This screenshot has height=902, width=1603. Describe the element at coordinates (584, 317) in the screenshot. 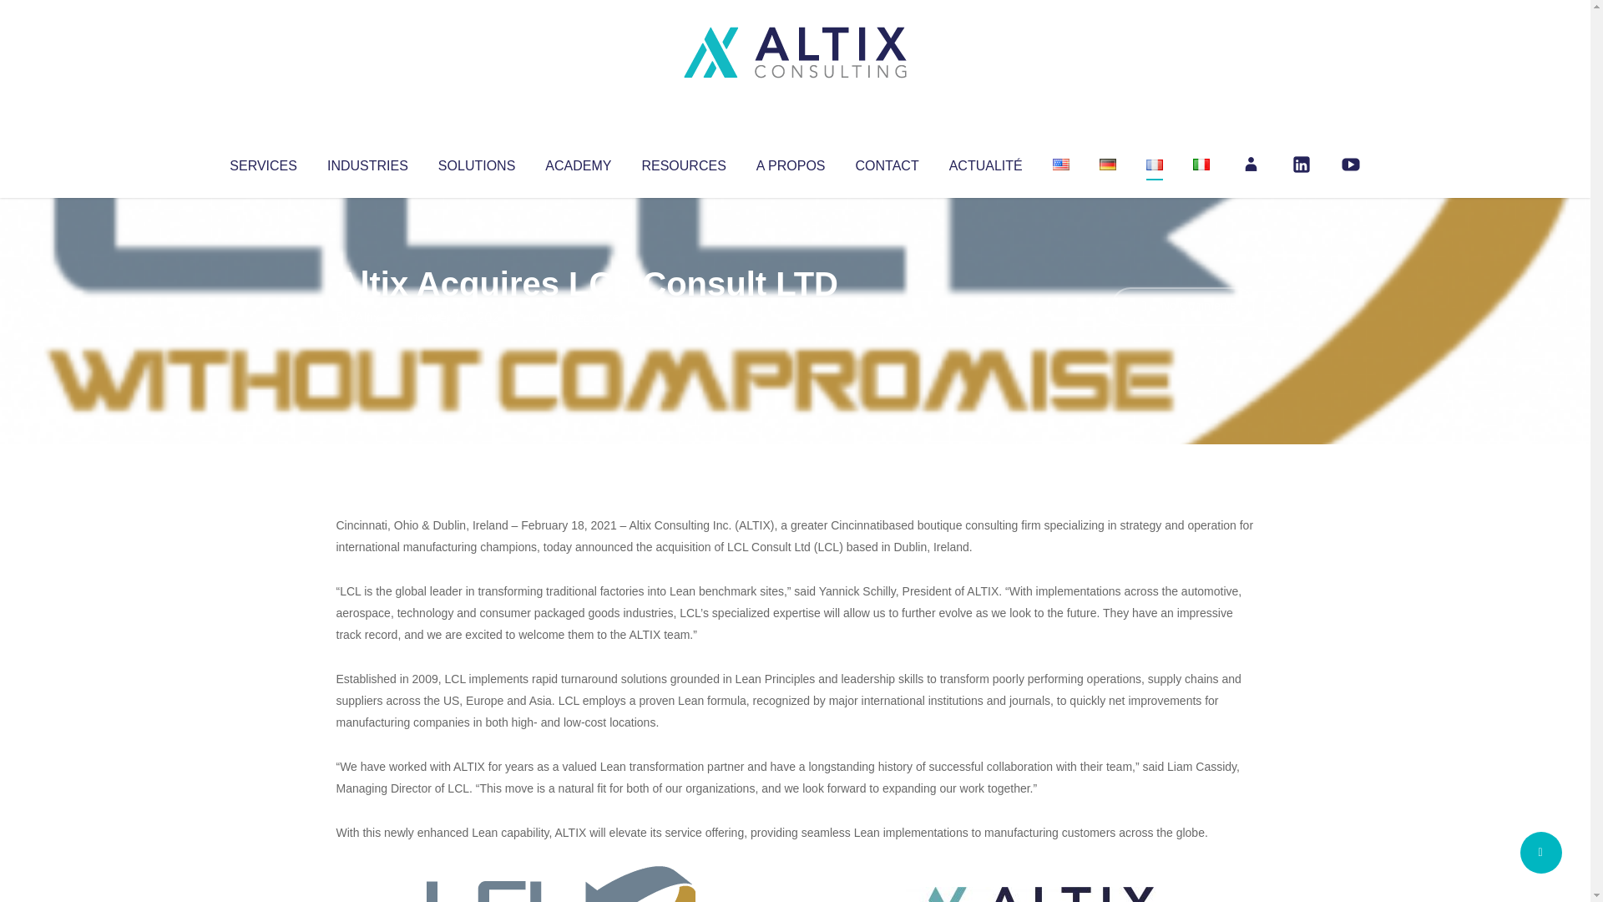

I see `Uncategorized` at that location.